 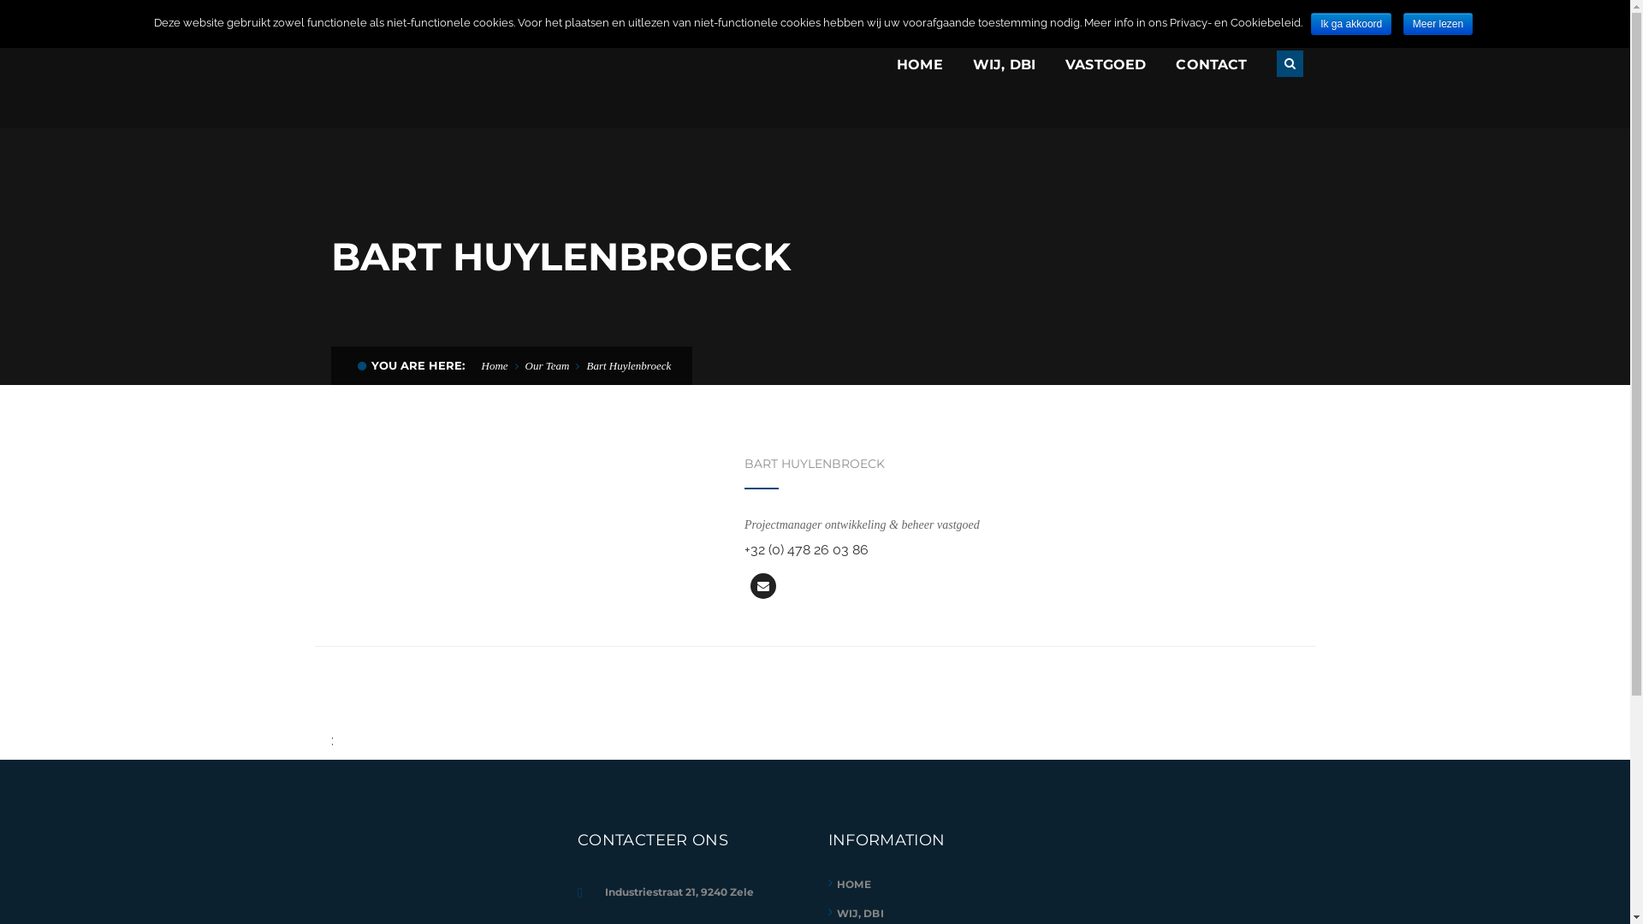 What do you see at coordinates (763, 586) in the screenshot?
I see `Email` at bounding box center [763, 586].